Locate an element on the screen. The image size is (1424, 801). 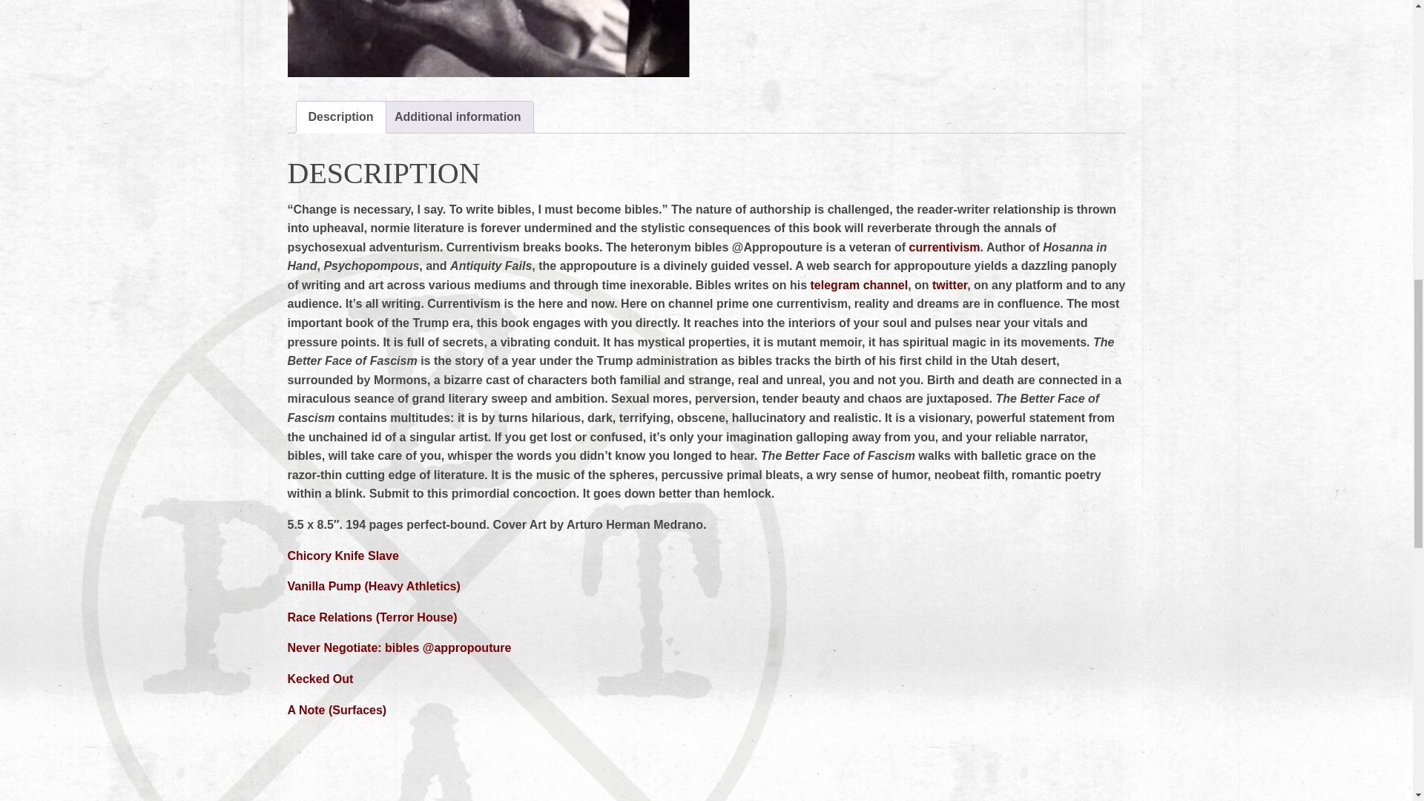
currentivism is located at coordinates (945, 248).